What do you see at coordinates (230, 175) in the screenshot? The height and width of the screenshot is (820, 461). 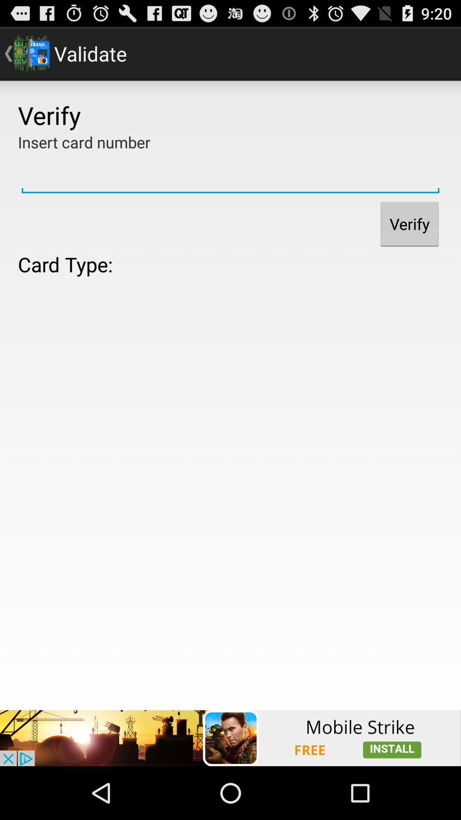 I see `insert card number` at bounding box center [230, 175].